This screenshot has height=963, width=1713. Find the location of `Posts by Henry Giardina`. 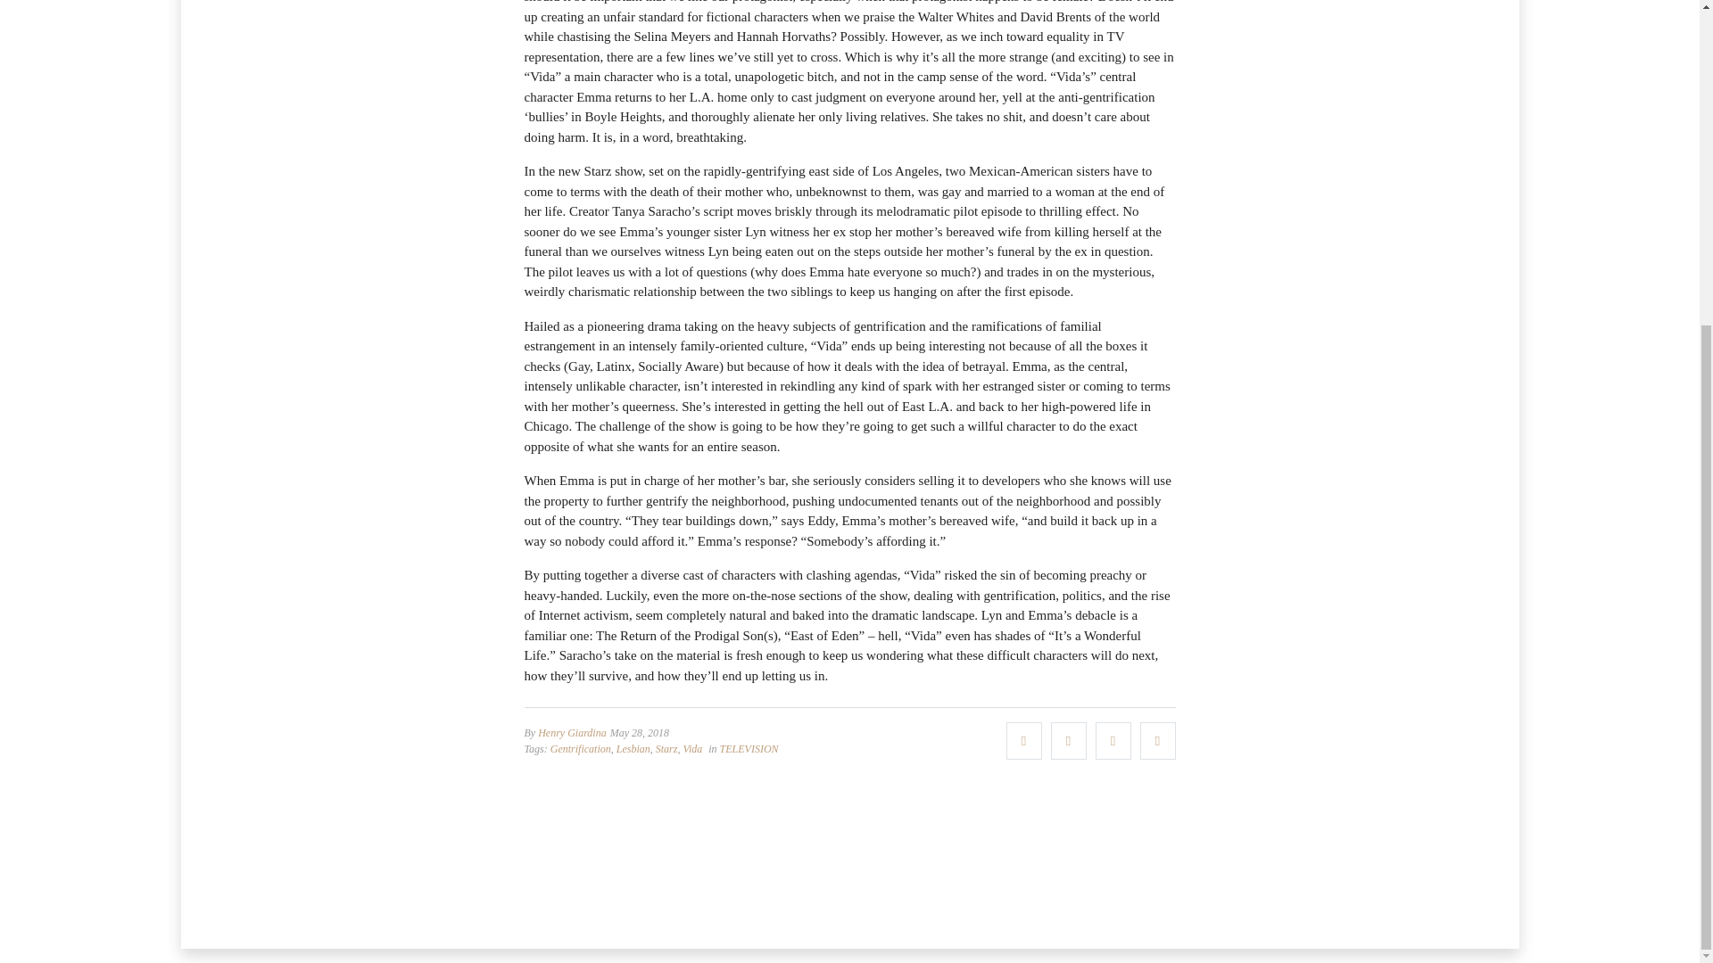

Posts by Henry Giardina is located at coordinates (571, 733).